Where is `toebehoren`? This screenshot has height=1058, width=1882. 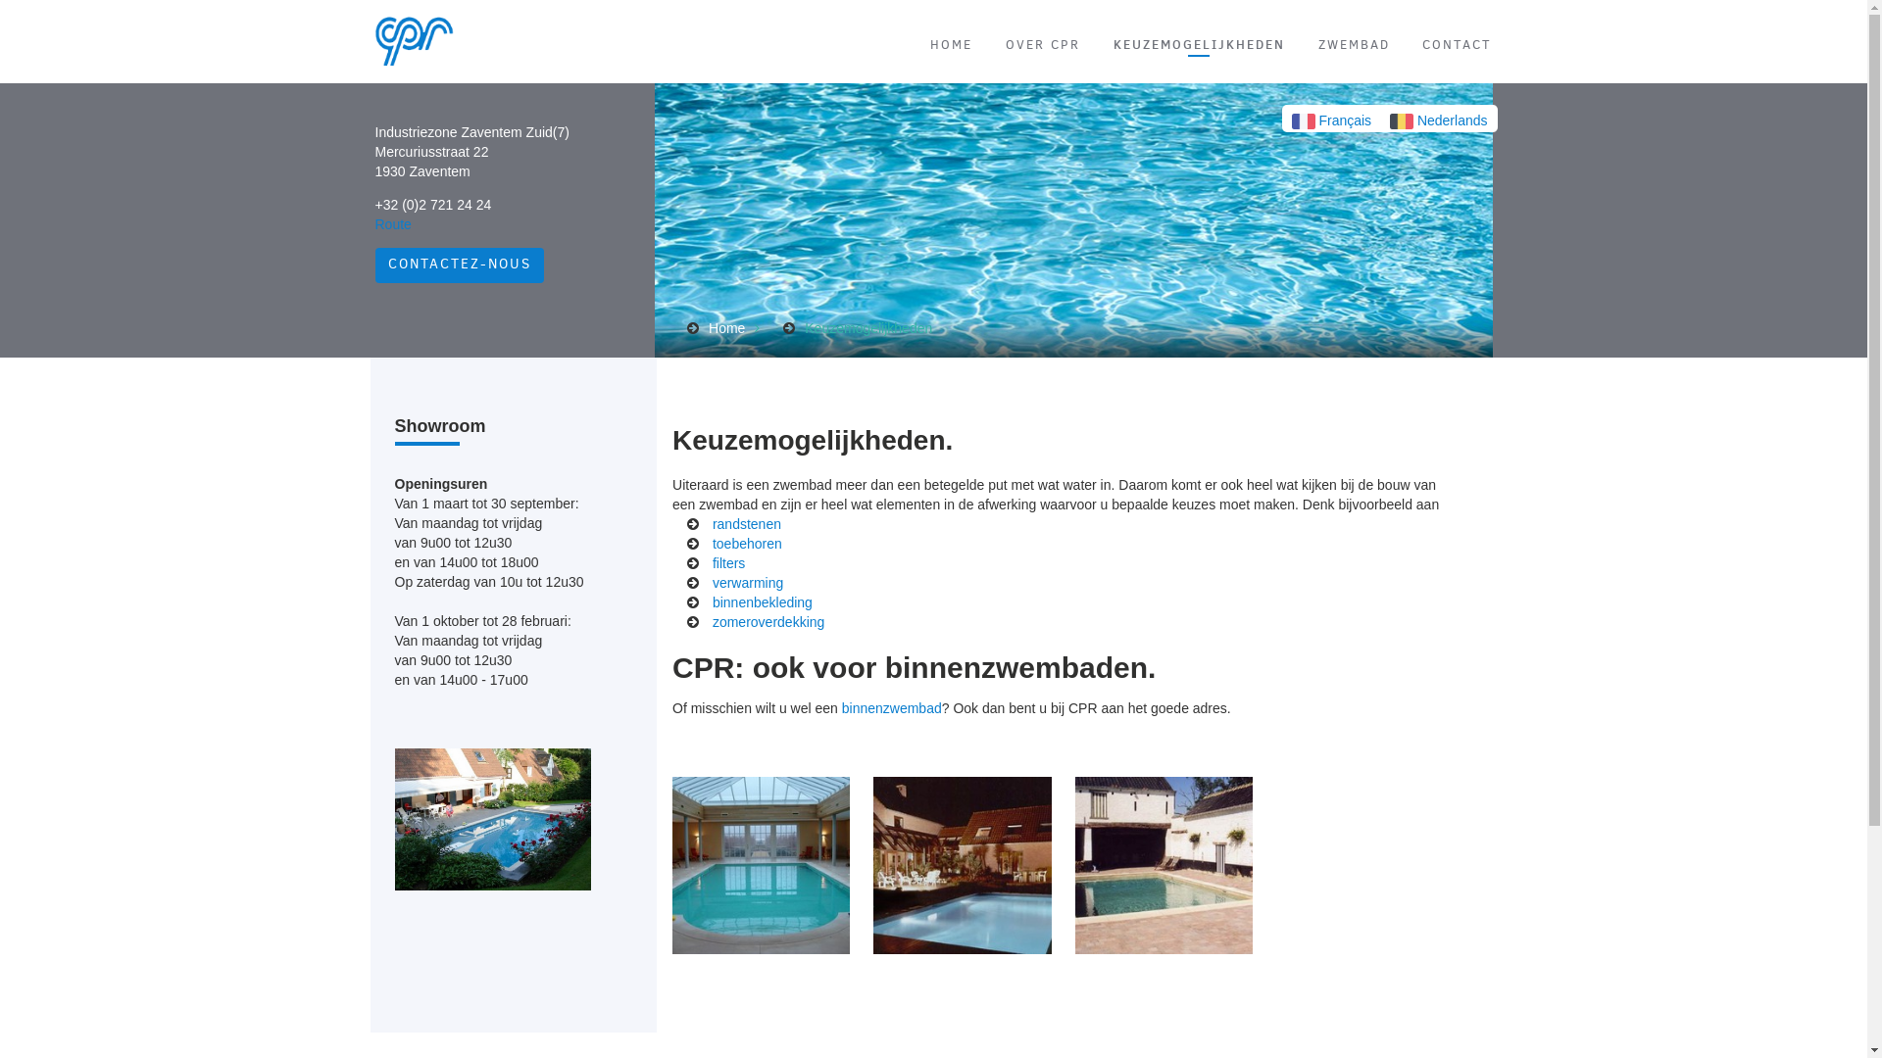 toebehoren is located at coordinates (747, 543).